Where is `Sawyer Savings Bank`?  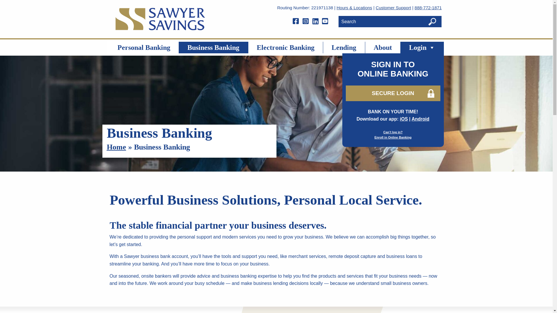
Sawyer Savings Bank is located at coordinates (160, 19).